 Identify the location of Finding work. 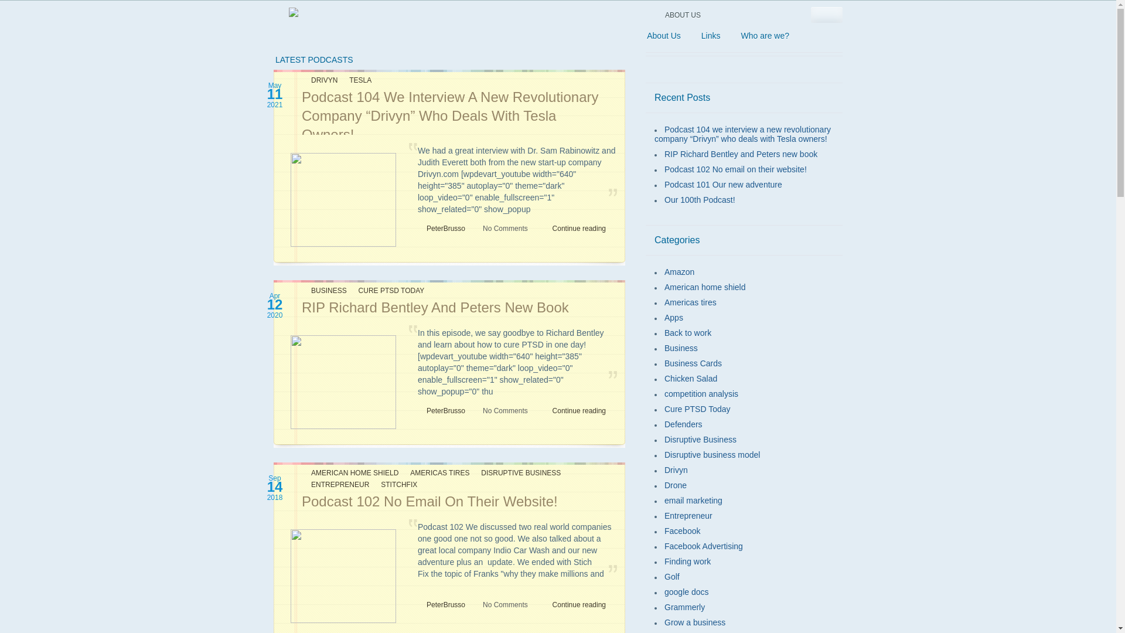
(688, 561).